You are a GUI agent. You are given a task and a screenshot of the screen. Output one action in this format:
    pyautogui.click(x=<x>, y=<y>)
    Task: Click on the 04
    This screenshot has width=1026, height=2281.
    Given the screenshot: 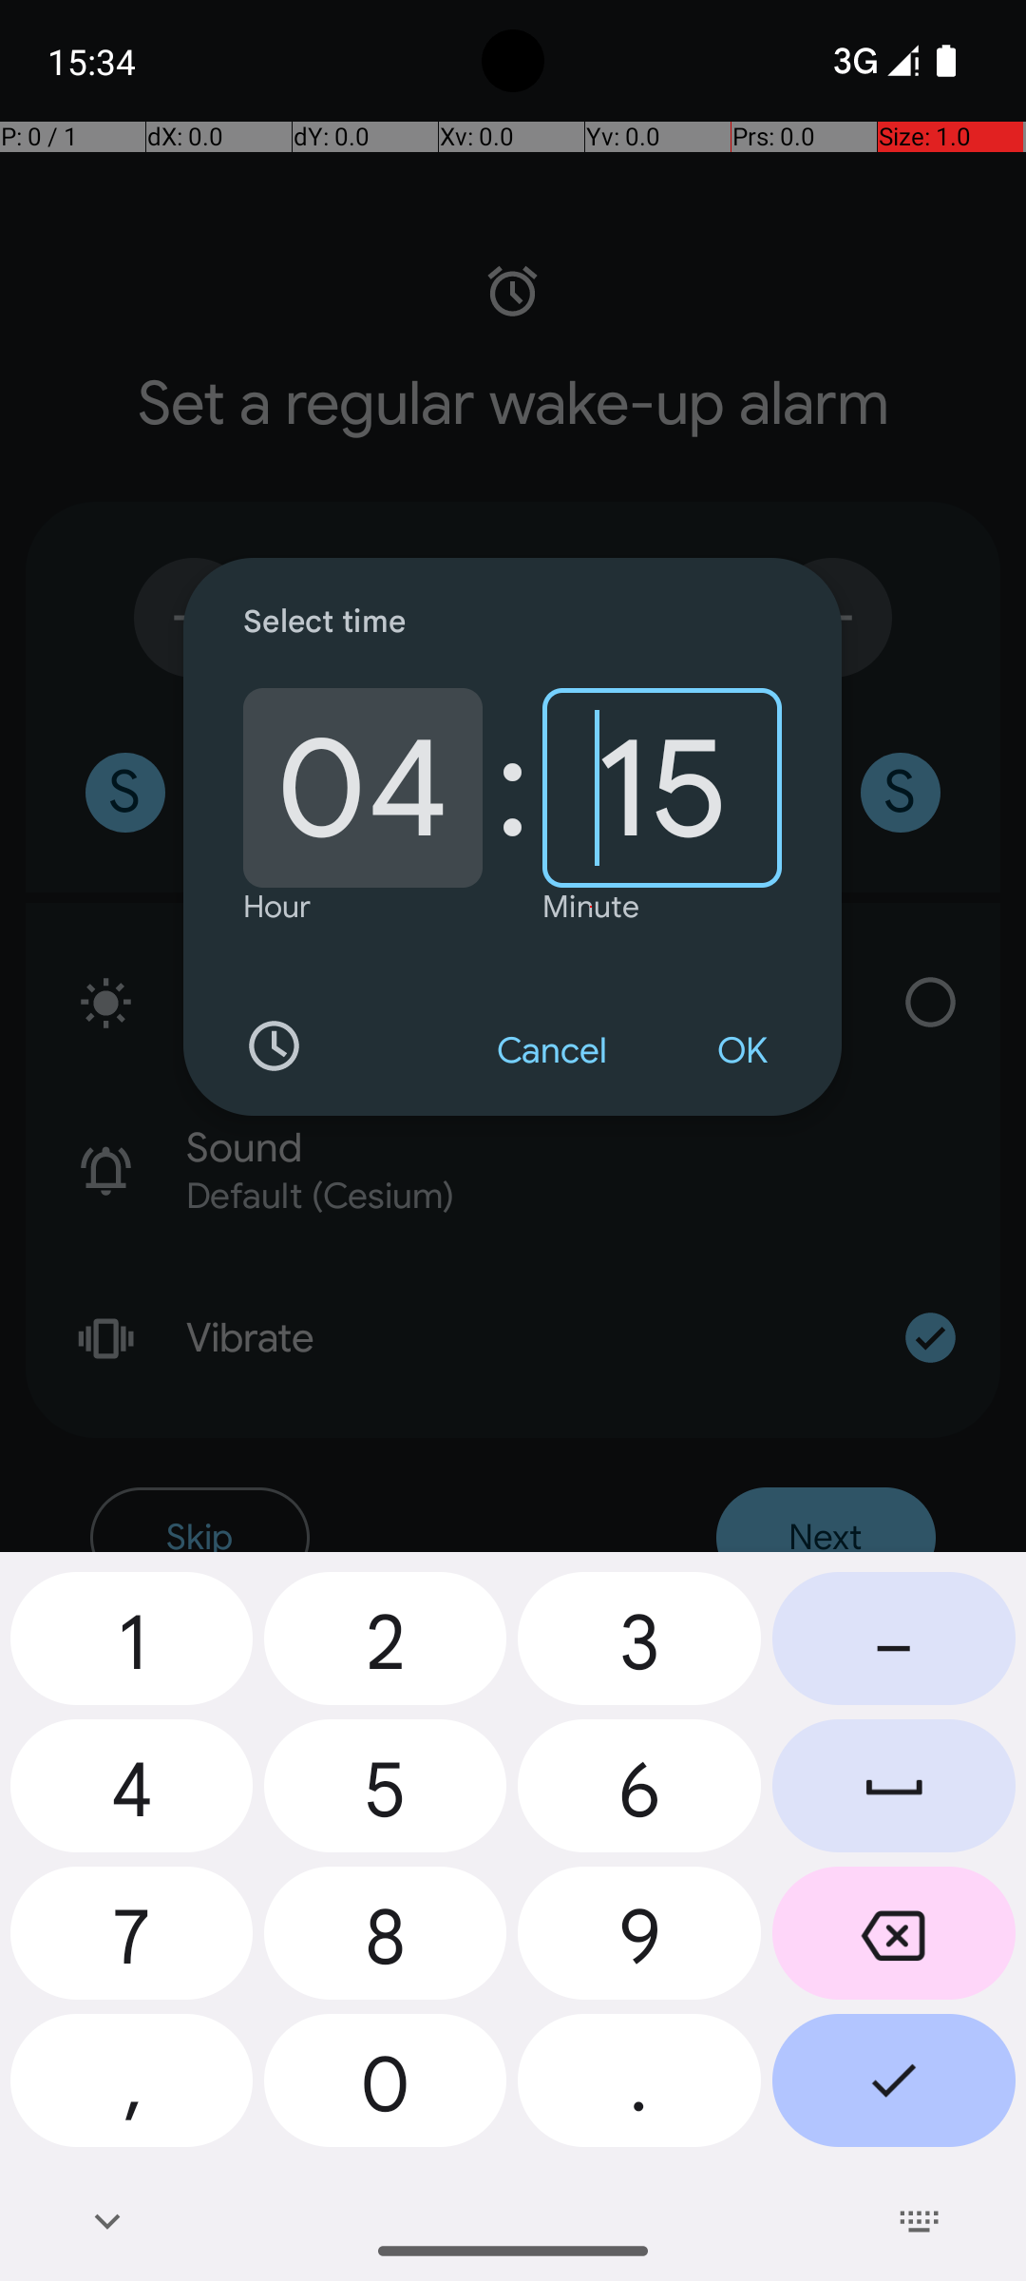 What is the action you would take?
    pyautogui.click(x=363, y=788)
    